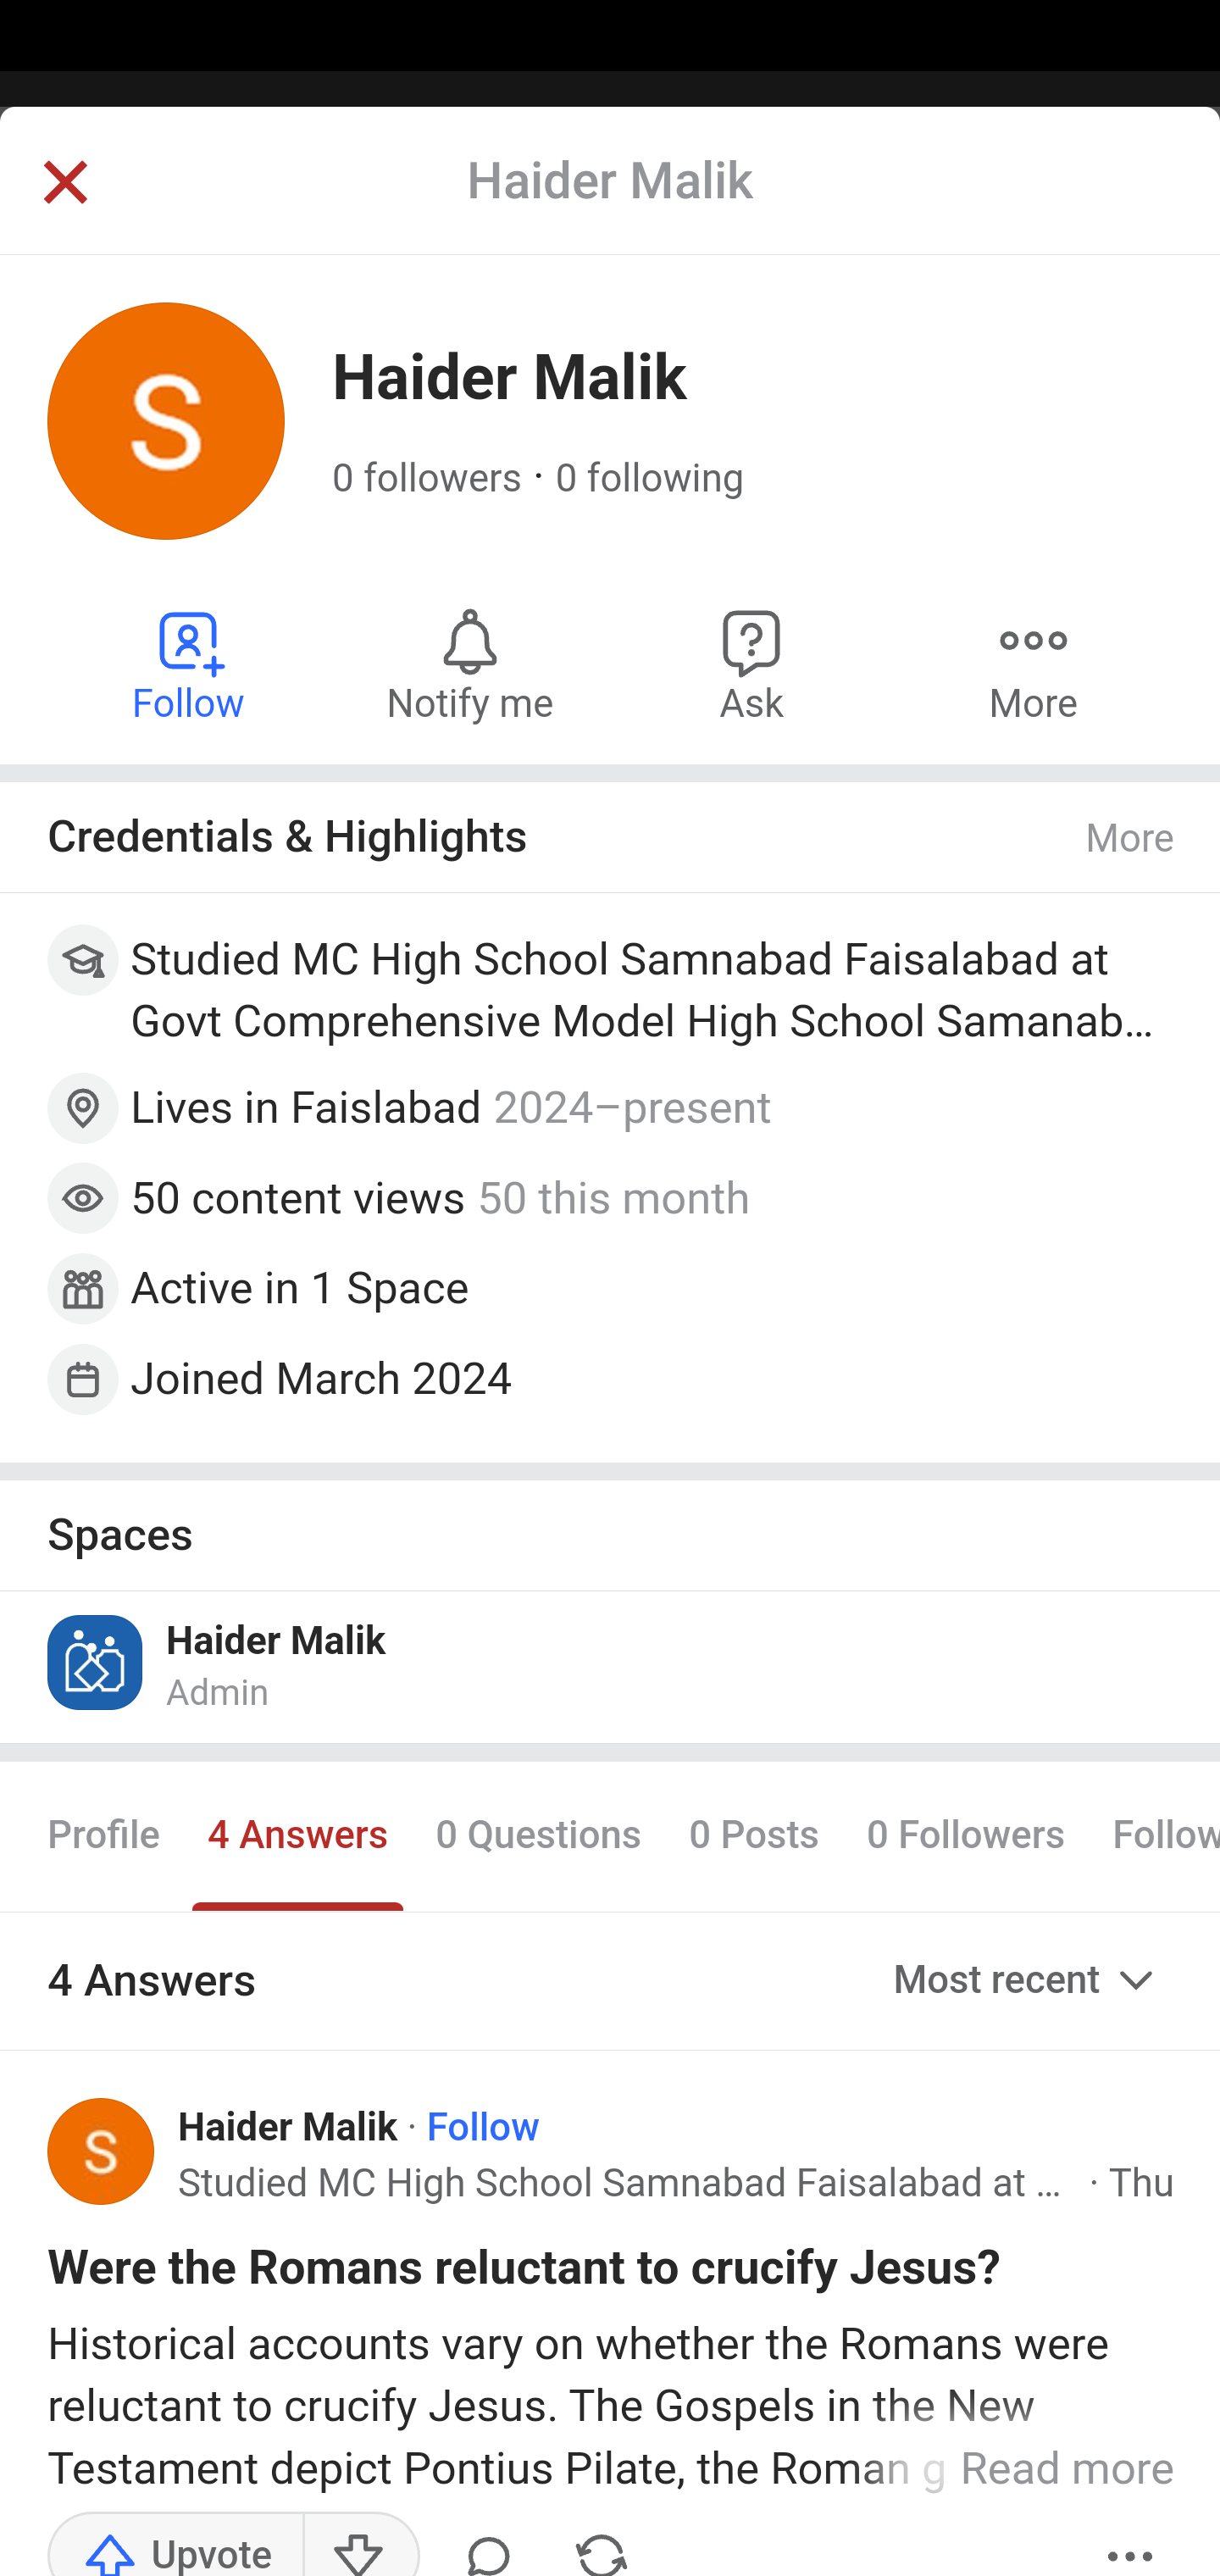 The image size is (1220, 2576). Describe the element at coordinates (1140, 2183) in the screenshot. I see `Thu` at that location.